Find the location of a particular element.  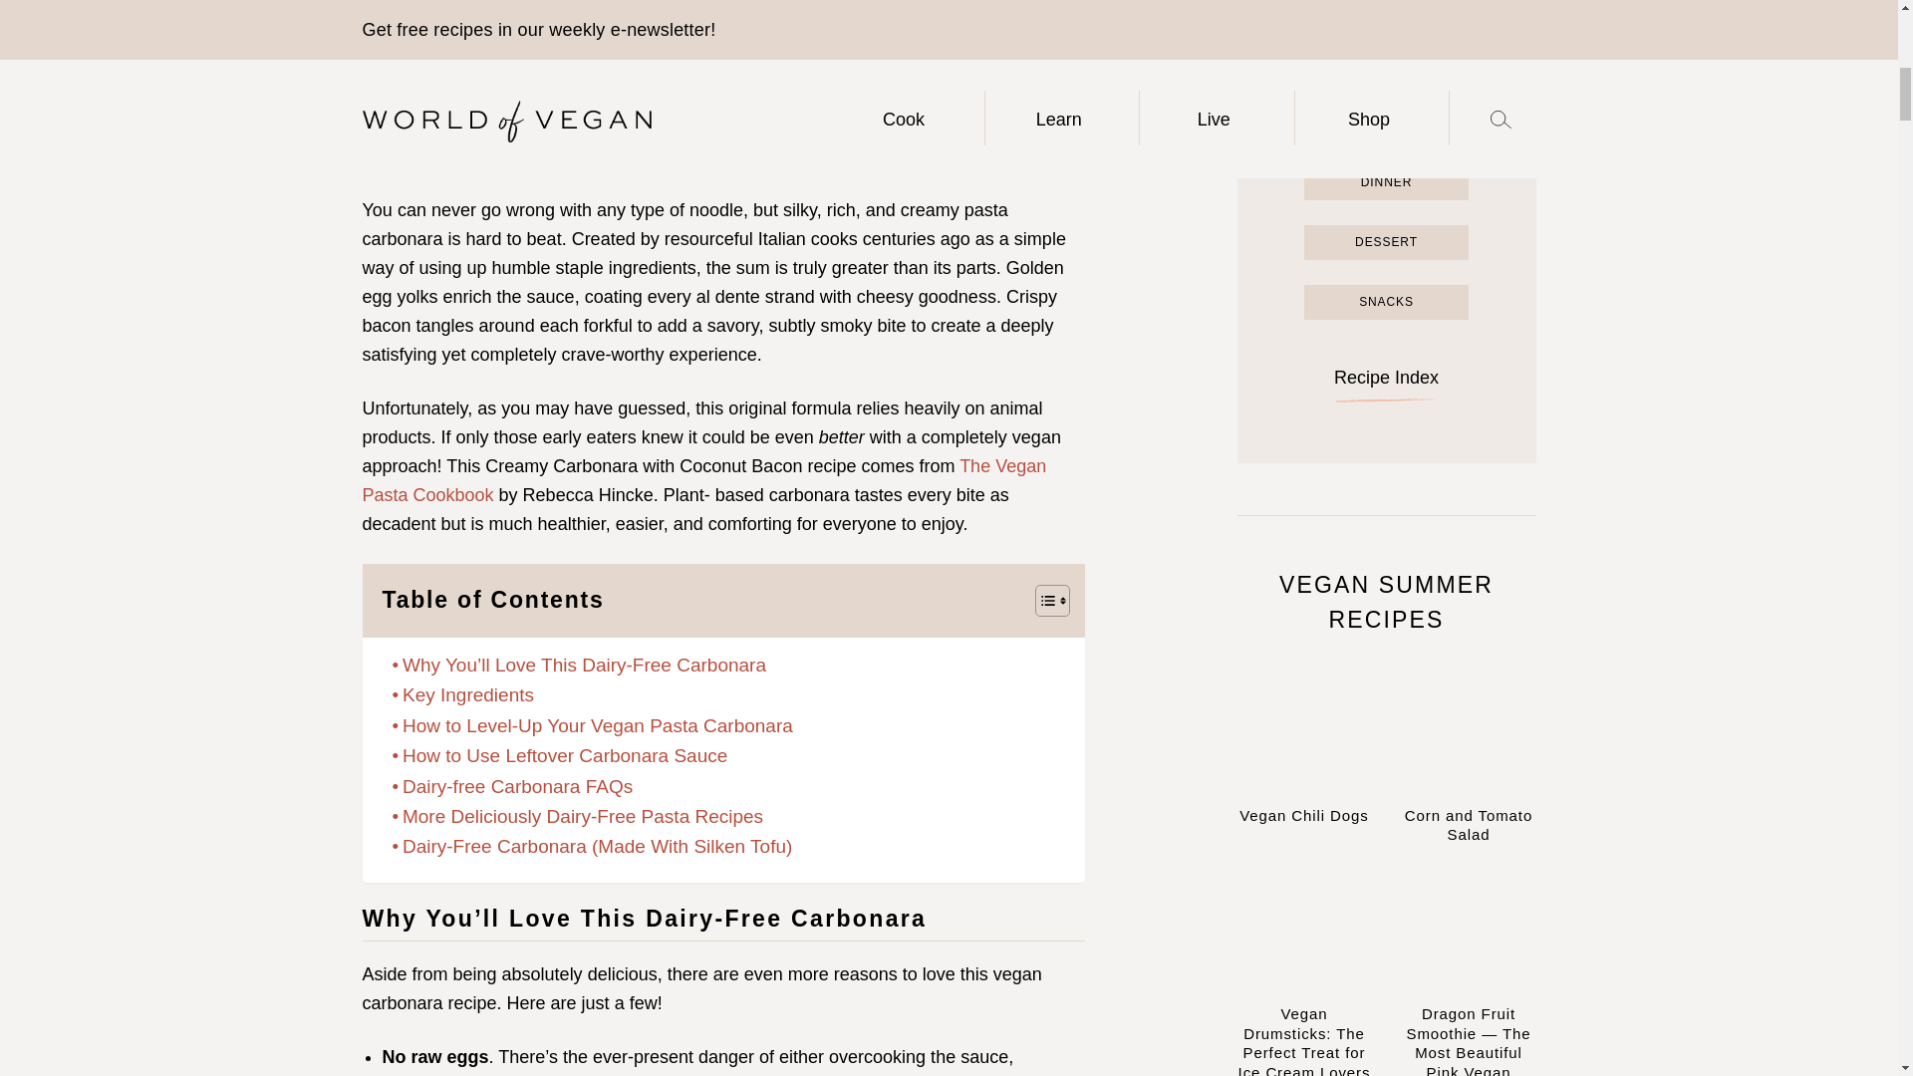

Key Ingredients is located at coordinates (462, 694).